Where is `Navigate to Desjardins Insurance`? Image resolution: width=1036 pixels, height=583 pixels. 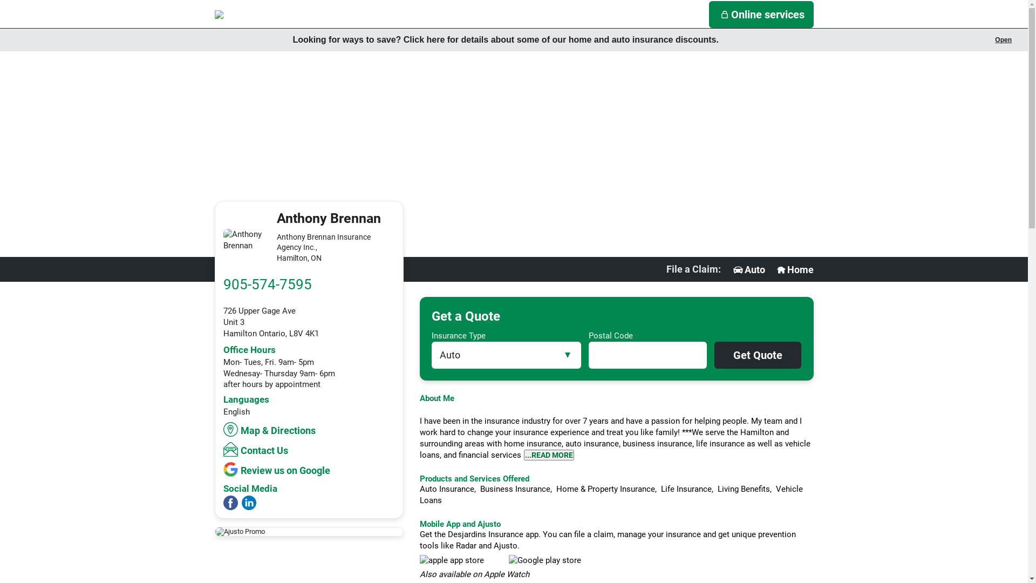
Navigate to Desjardins Insurance is located at coordinates (269, 15).